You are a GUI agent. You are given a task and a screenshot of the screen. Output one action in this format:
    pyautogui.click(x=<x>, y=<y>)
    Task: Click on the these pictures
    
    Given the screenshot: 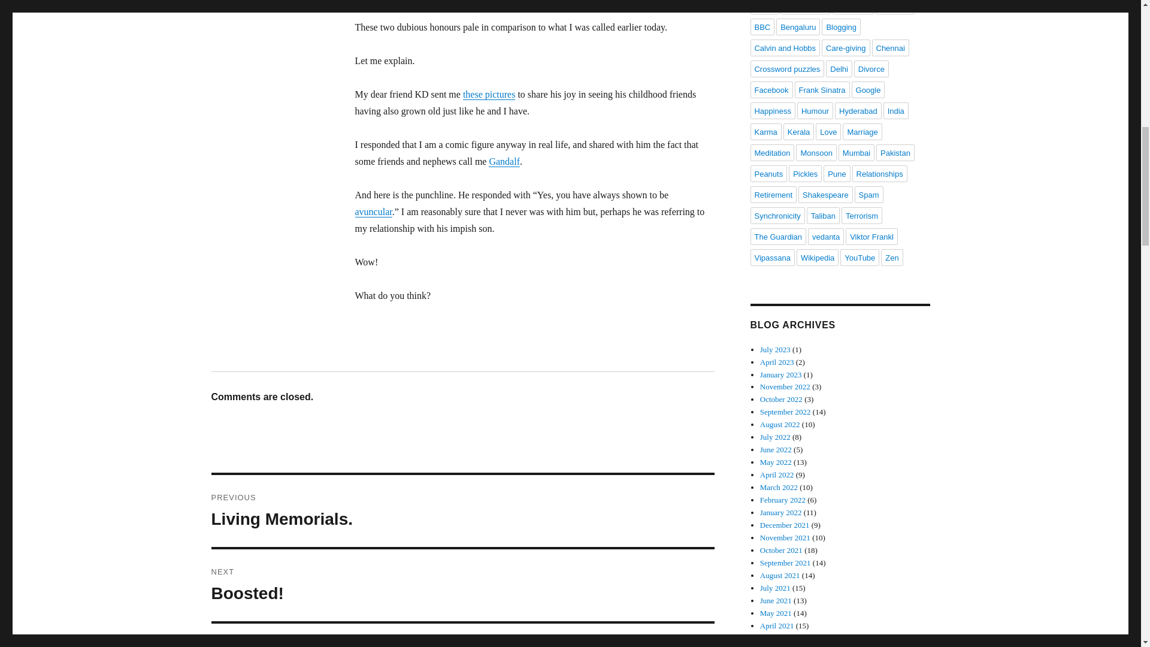 What is the action you would take?
    pyautogui.click(x=798, y=27)
    